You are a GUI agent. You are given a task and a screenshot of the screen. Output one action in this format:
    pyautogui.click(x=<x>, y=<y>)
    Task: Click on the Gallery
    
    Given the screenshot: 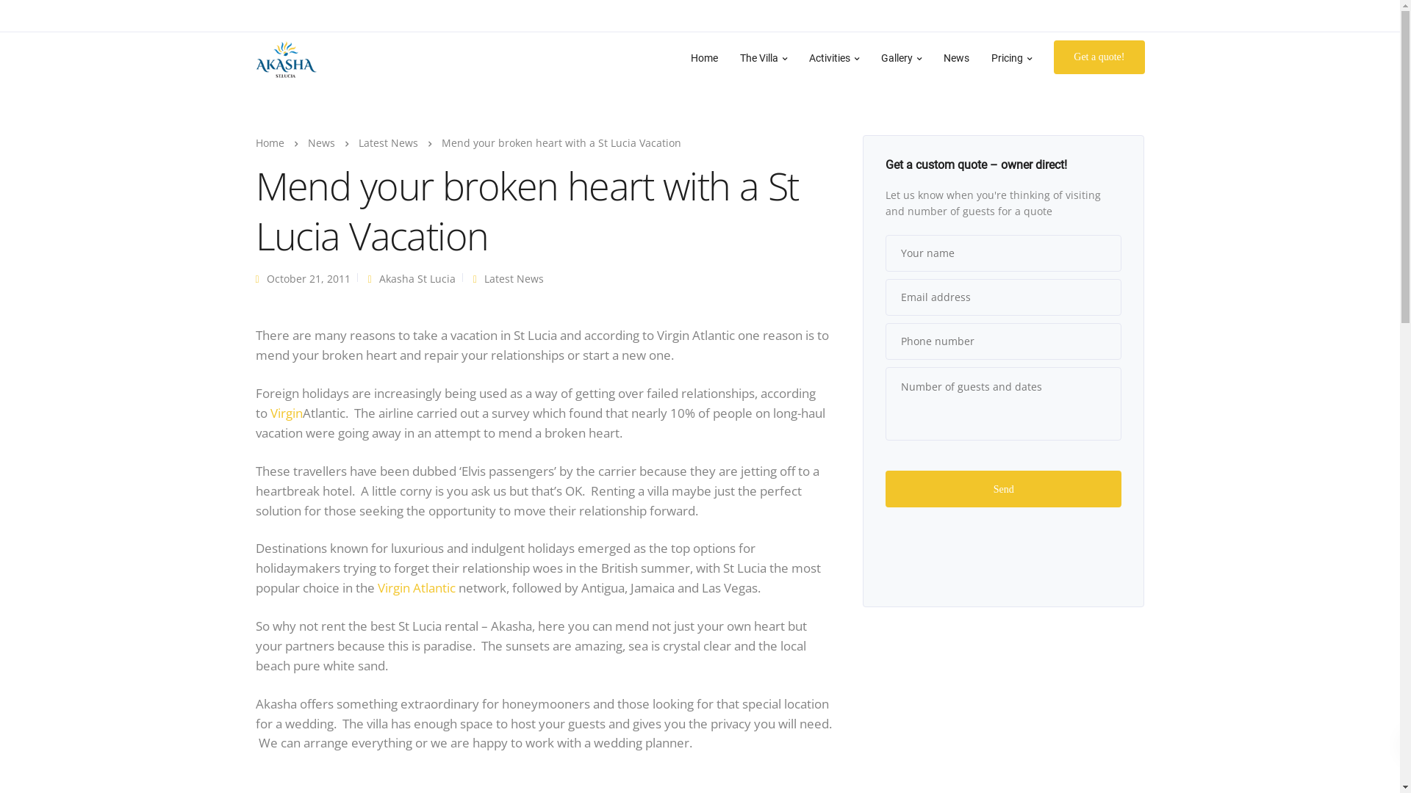 What is the action you would take?
    pyautogui.click(x=901, y=57)
    